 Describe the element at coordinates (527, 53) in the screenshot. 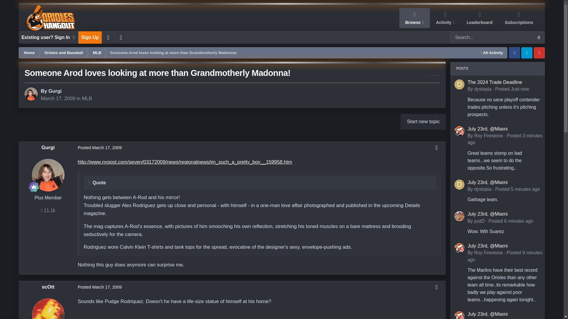

I see `Twitter` at that location.